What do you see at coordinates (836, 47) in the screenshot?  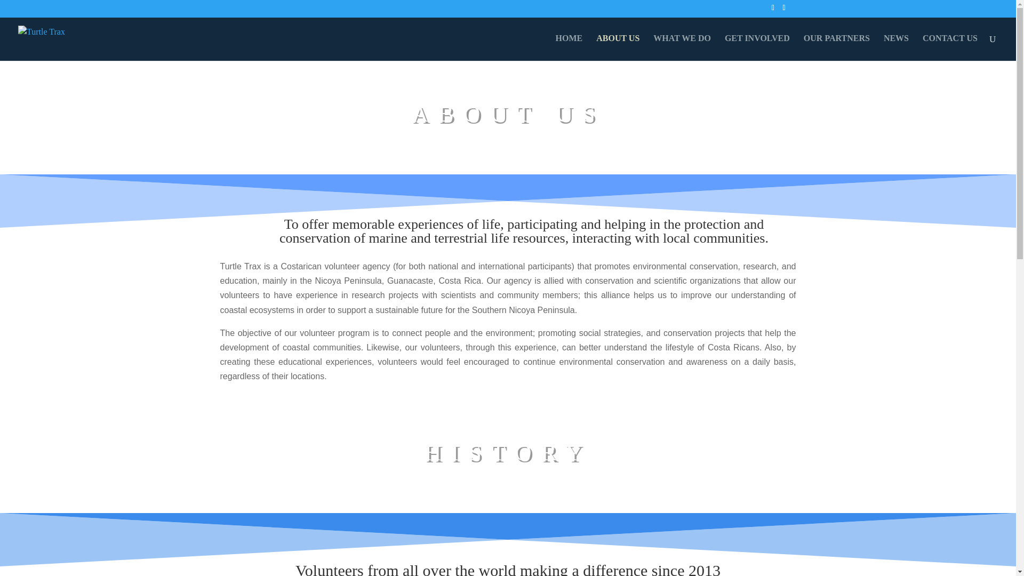 I see `OUR PARTNERS` at bounding box center [836, 47].